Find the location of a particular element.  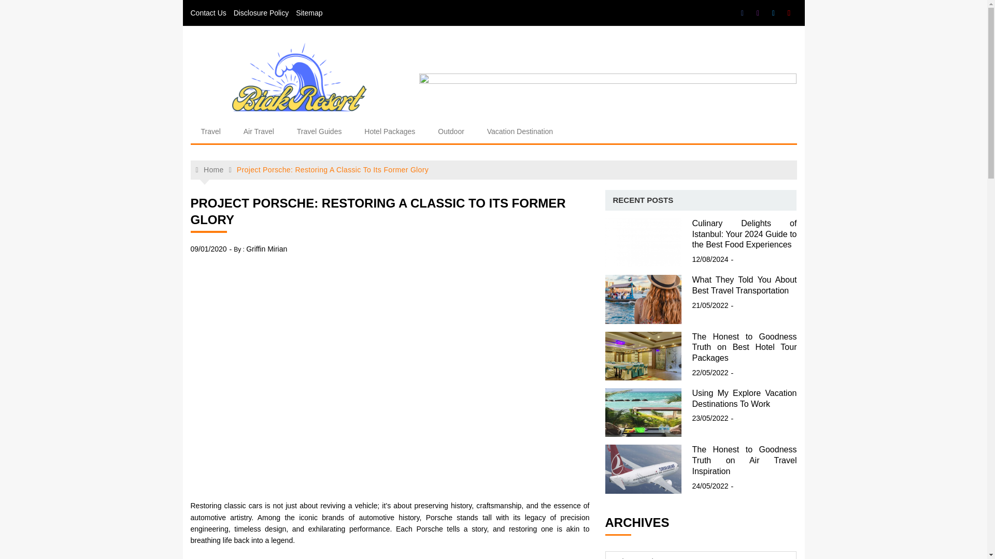

The Honest to Goodness Truth on Best Hotel Tour Packages 5 is located at coordinates (643, 356).